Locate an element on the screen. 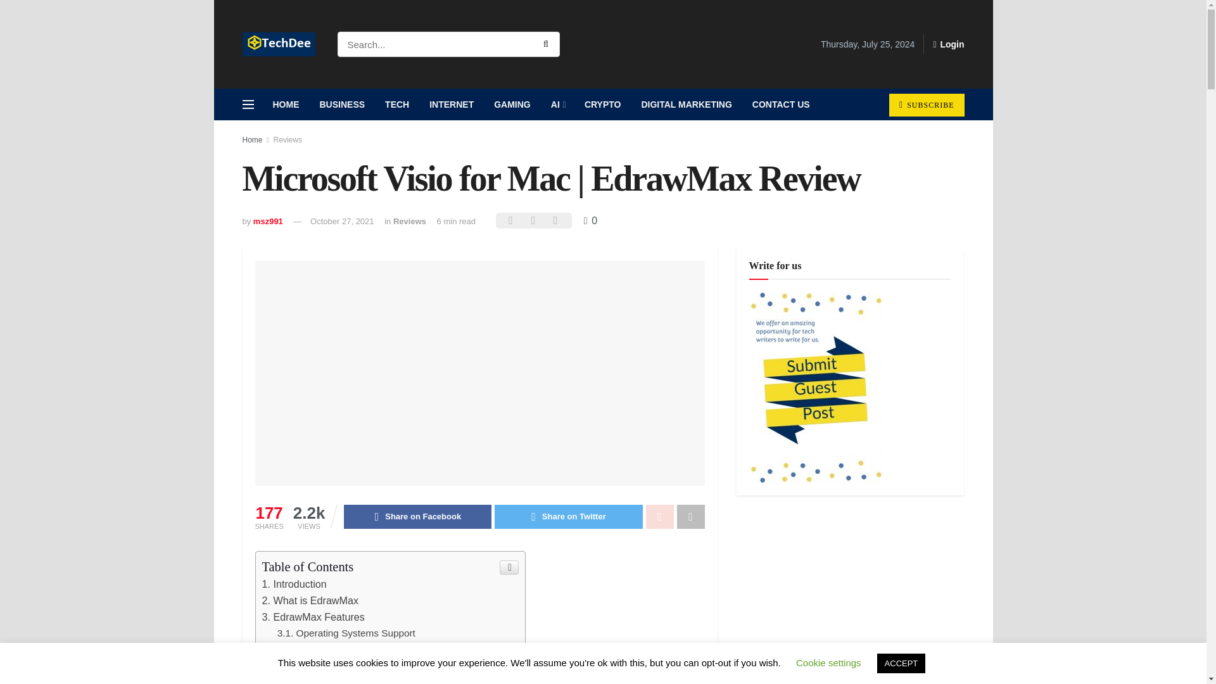 The image size is (1216, 684). msz991 is located at coordinates (268, 222).